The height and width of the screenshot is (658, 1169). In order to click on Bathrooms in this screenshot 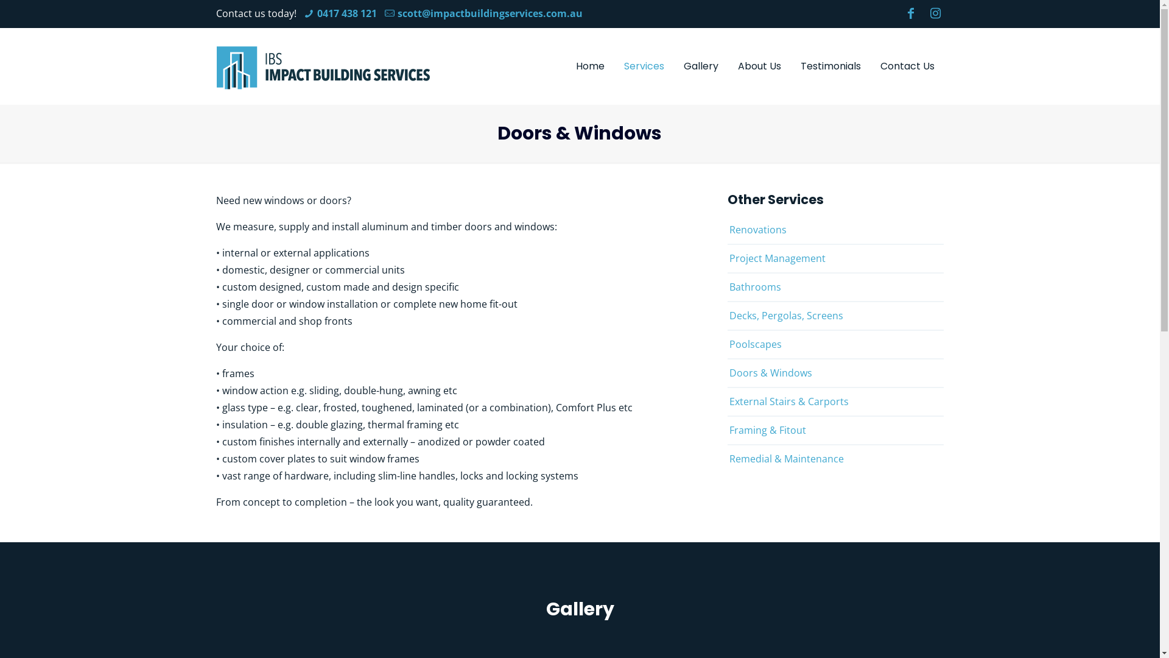, I will do `click(835, 286)`.